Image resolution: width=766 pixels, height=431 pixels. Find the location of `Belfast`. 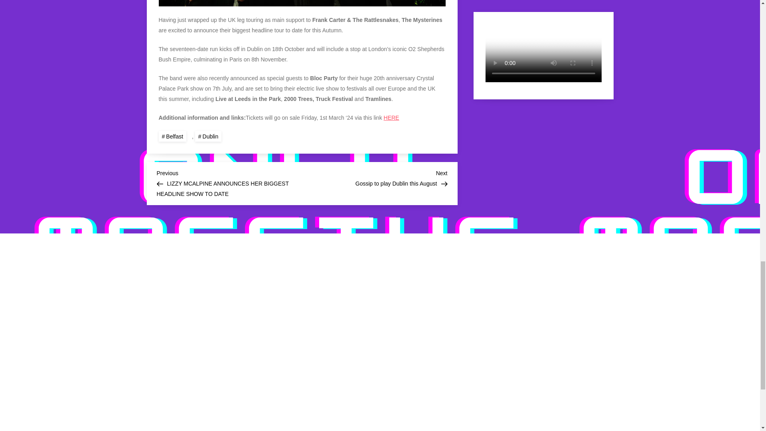

Belfast is located at coordinates (172, 136).